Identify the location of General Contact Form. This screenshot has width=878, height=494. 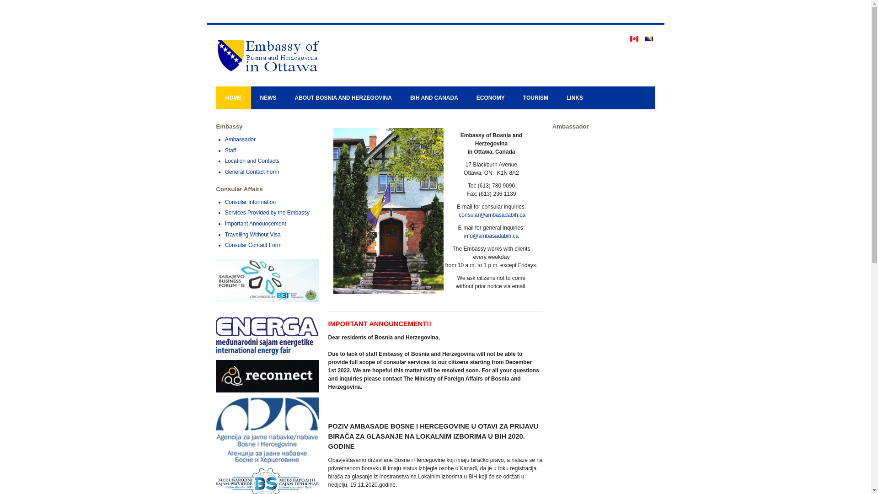
(252, 172).